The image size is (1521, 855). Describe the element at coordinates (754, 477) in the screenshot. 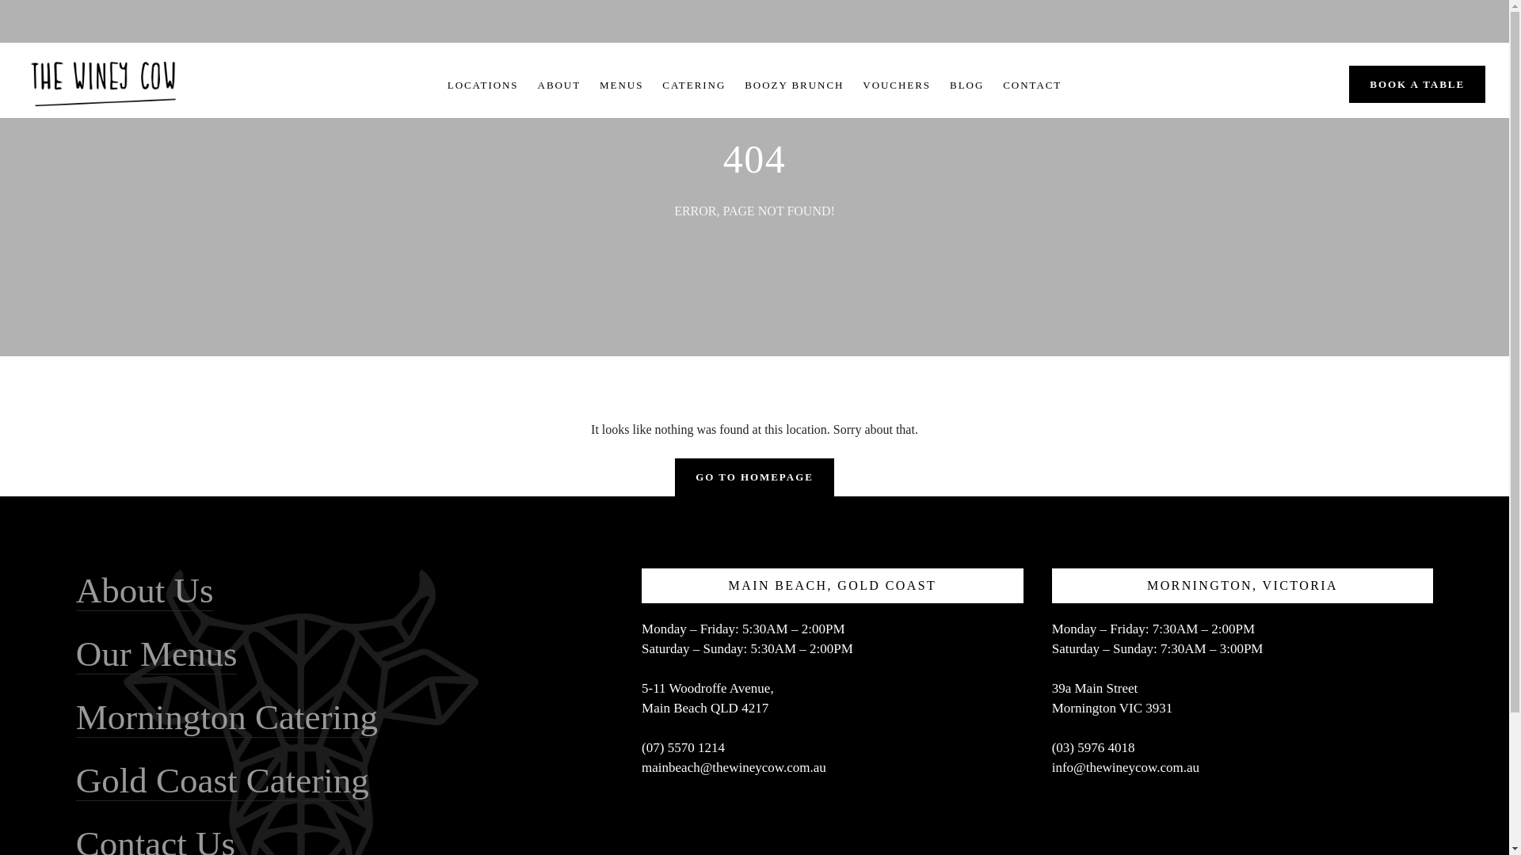

I see `GO TO HOMEPAGE` at that location.